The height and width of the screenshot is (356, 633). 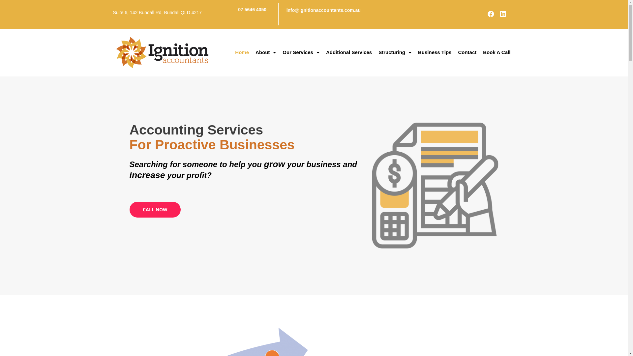 What do you see at coordinates (395, 52) in the screenshot?
I see `Structuring` at bounding box center [395, 52].